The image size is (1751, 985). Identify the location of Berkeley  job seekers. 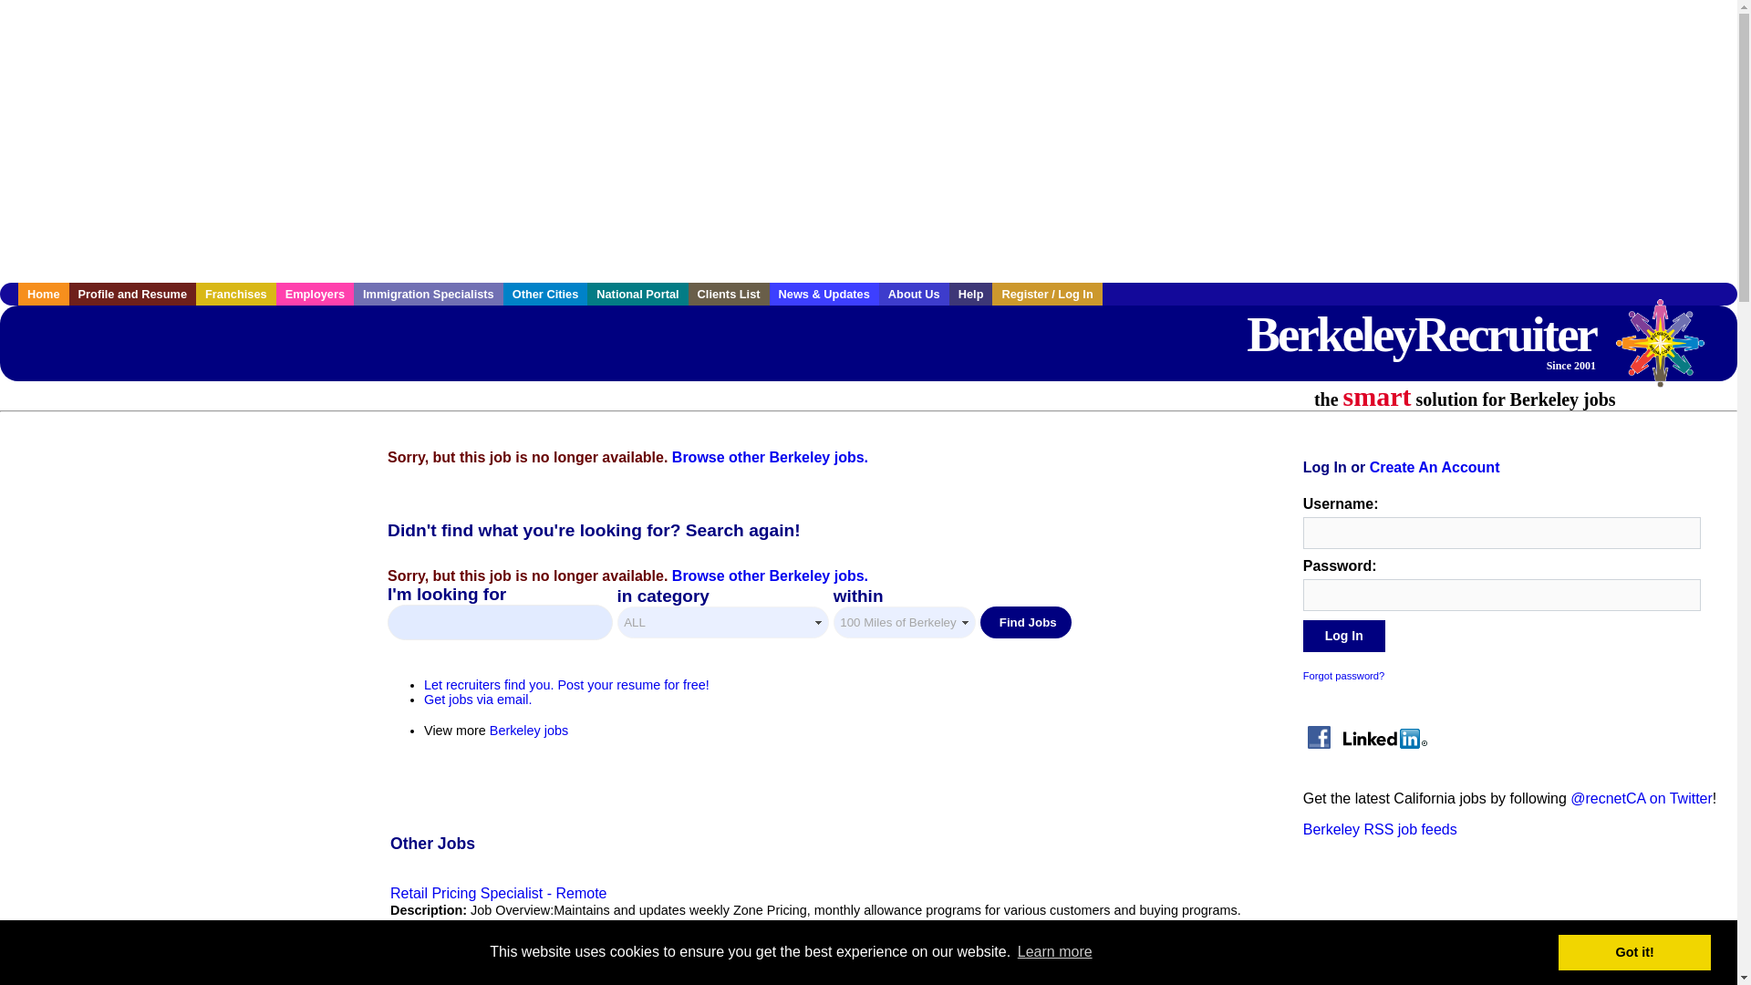
(133, 294).